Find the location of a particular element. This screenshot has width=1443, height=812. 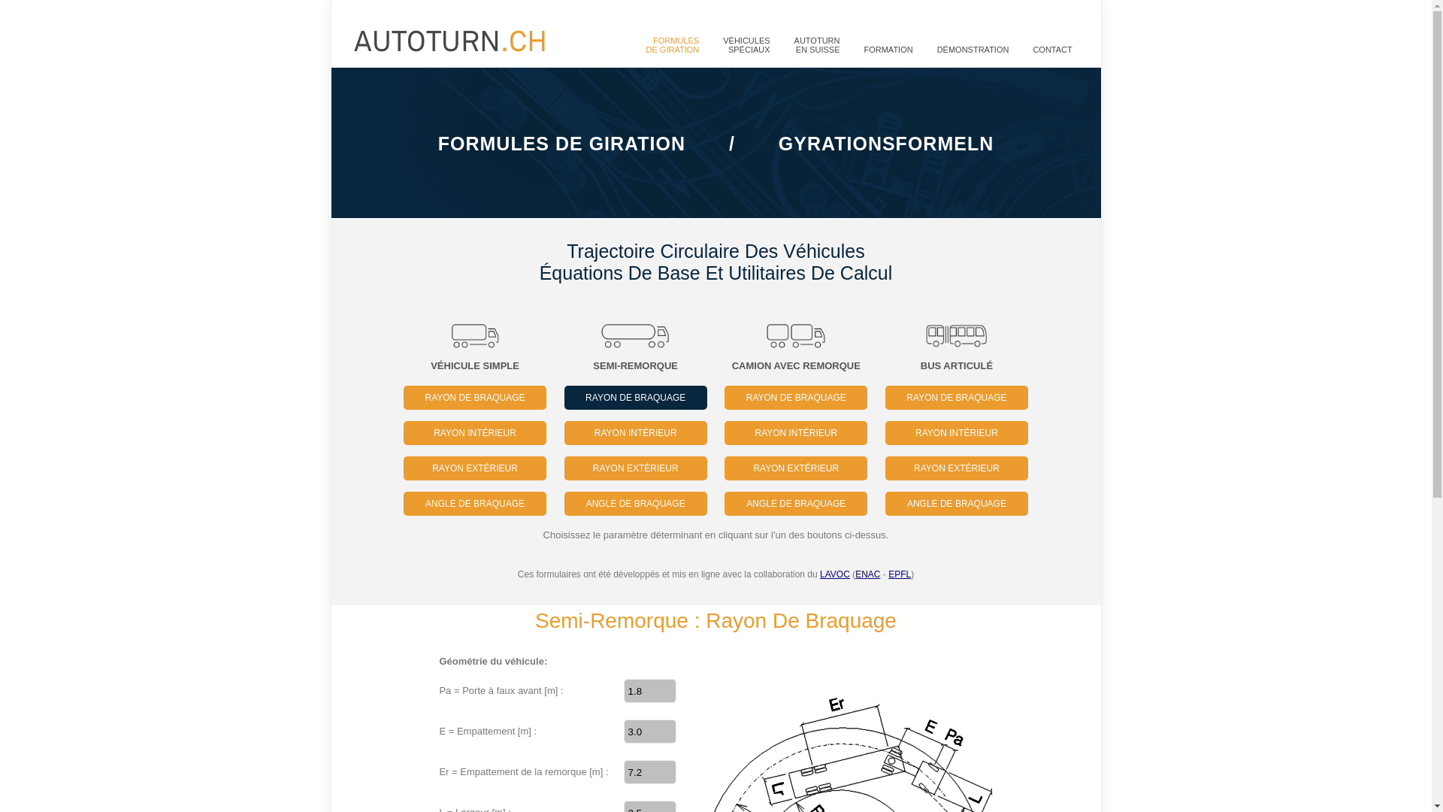

CONTACT is located at coordinates (1052, 50).